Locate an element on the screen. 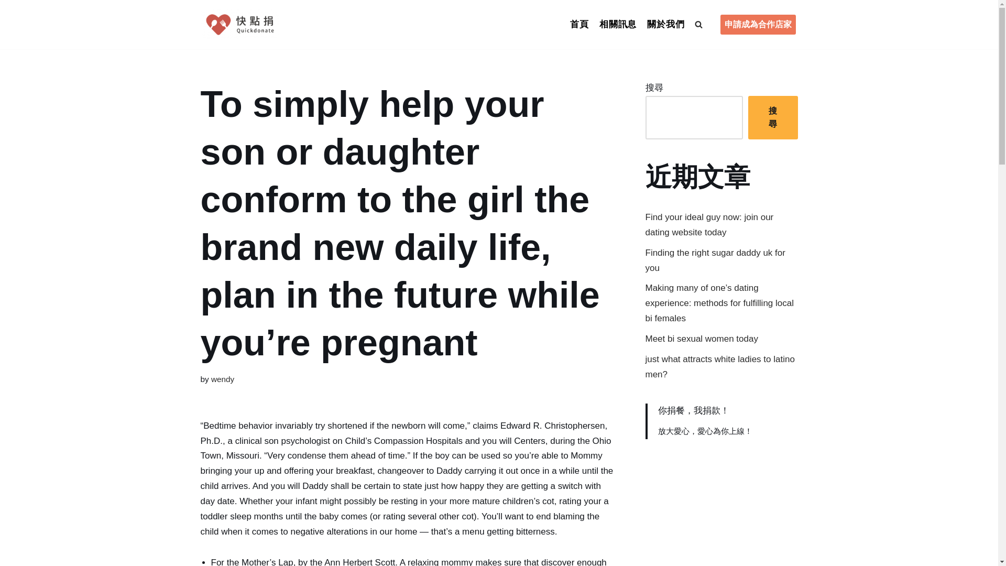 Image resolution: width=1006 pixels, height=566 pixels. just what attracts white ladies to latino men? is located at coordinates (720, 367).